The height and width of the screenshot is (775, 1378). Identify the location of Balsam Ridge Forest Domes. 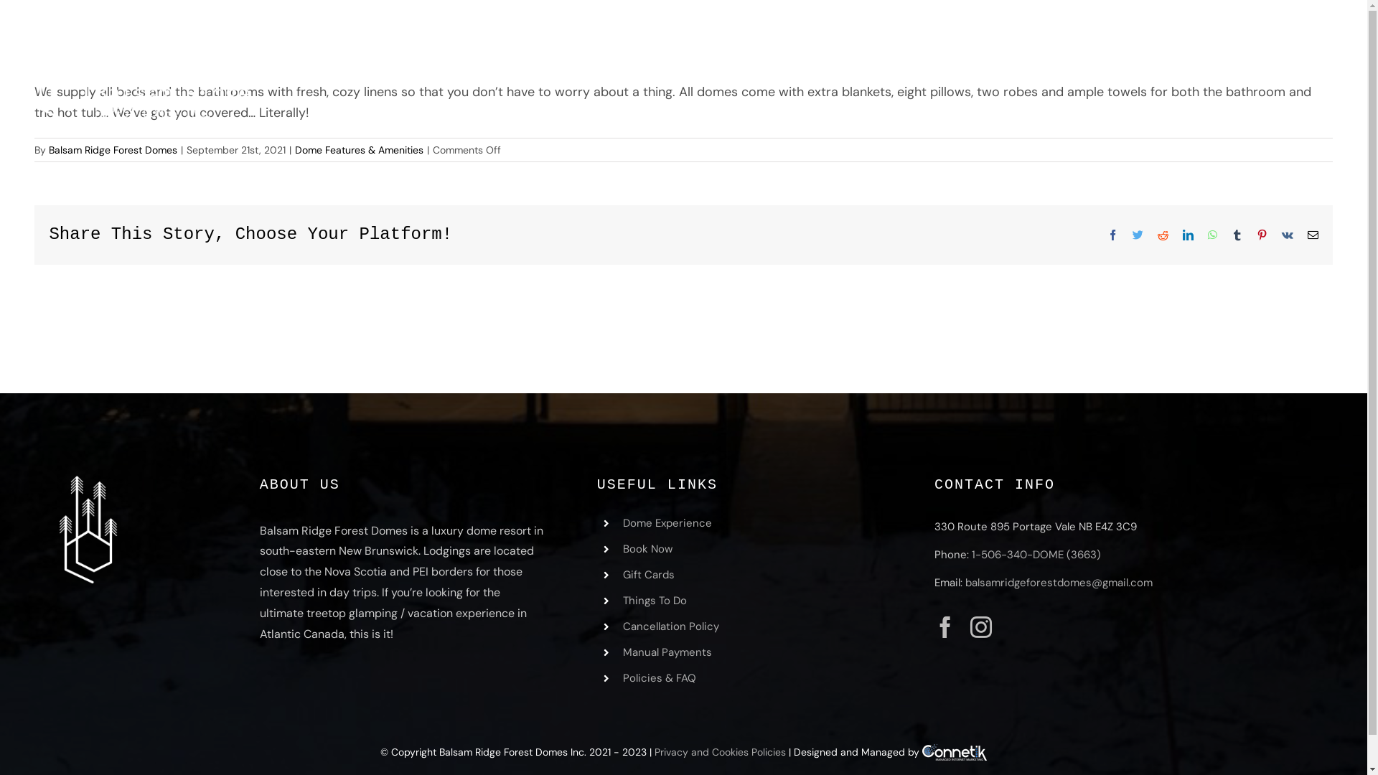
(113, 150).